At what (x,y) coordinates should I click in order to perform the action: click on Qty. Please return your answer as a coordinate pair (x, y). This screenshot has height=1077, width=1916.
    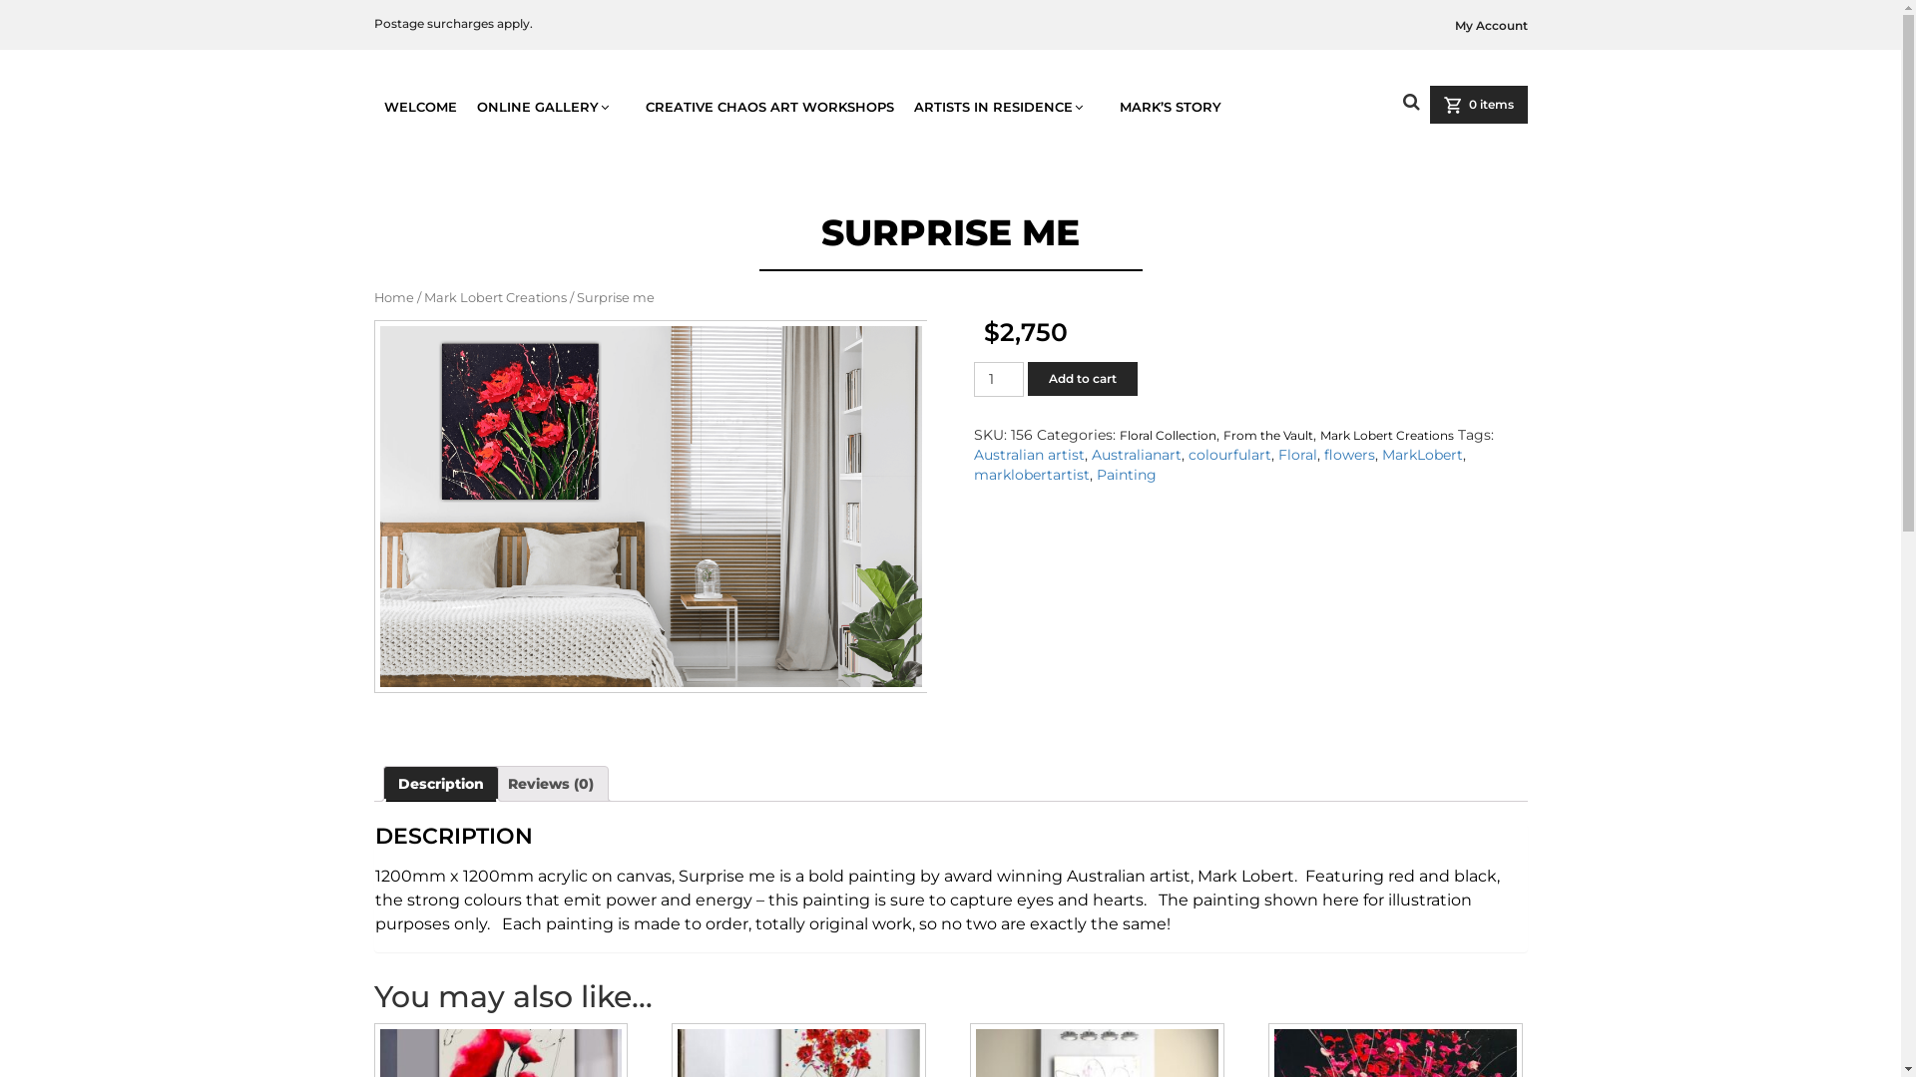
    Looking at the image, I should click on (1000, 379).